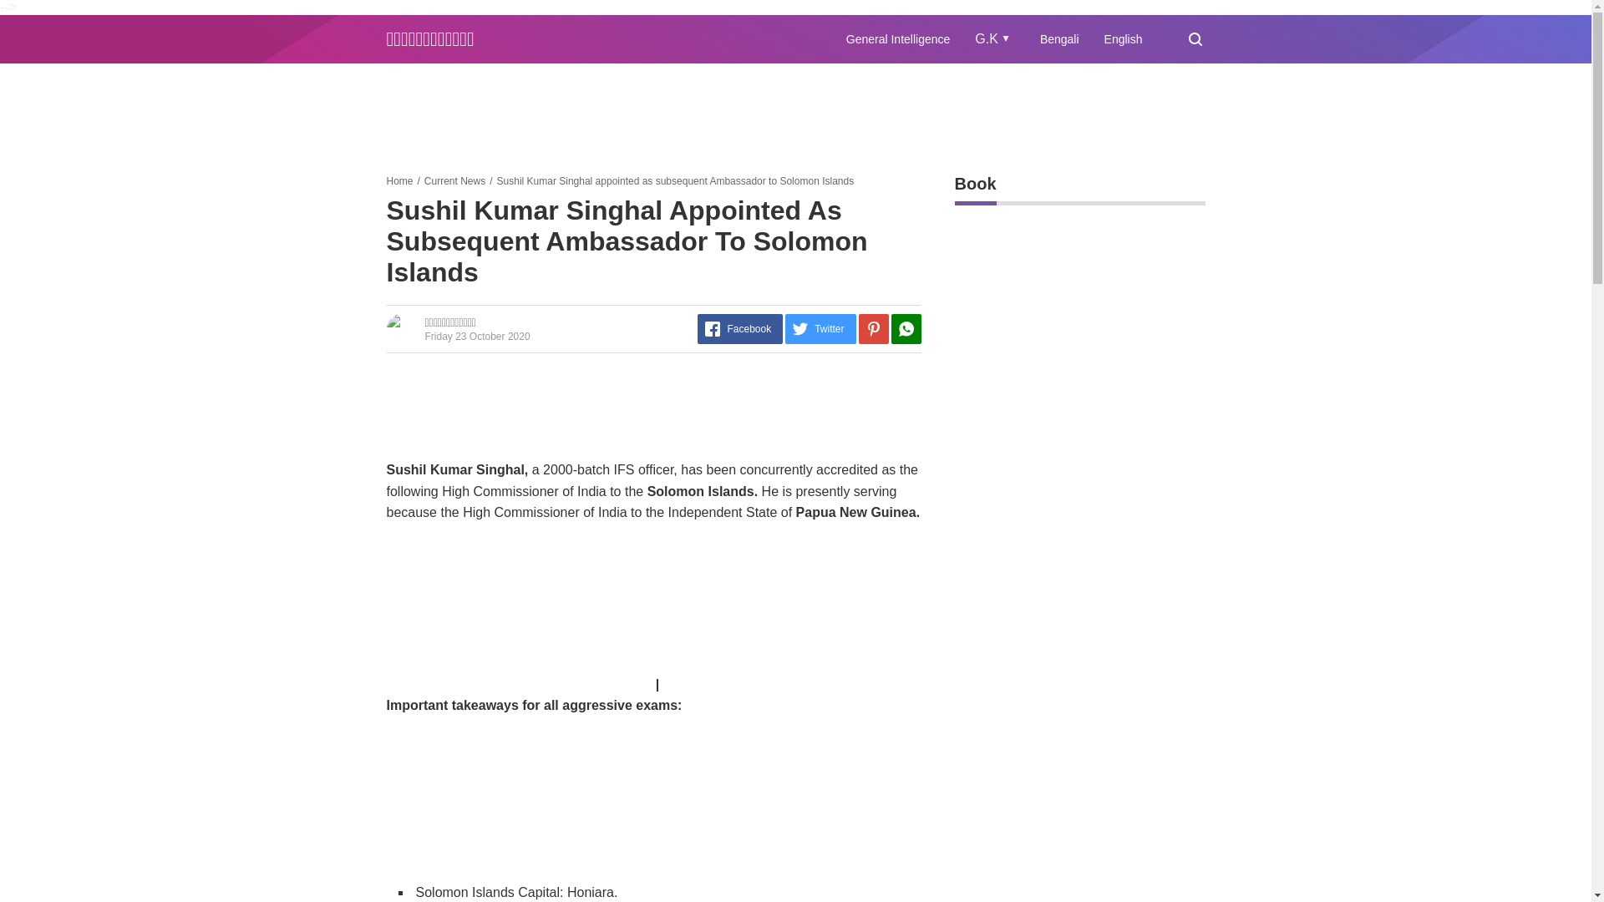 This screenshot has height=902, width=1604. I want to click on Share on Pinterest, so click(873, 328).